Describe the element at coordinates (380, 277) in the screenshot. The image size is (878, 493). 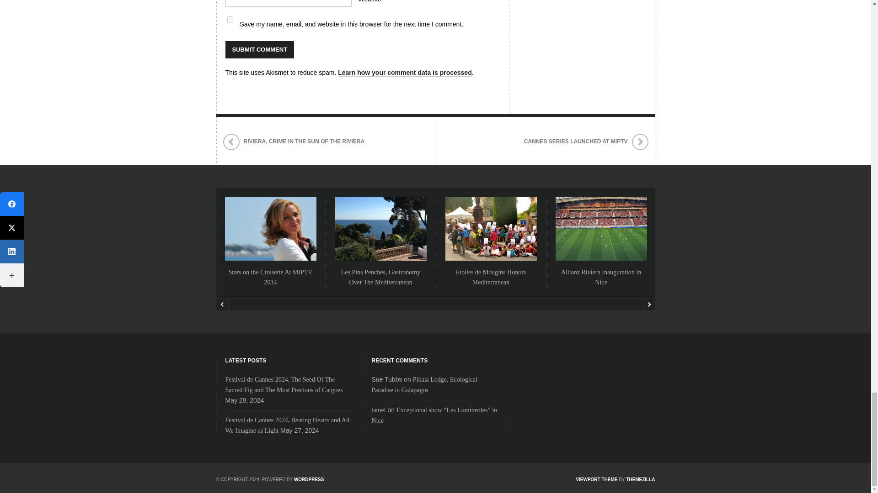
I see `Les Pins Penches, Gastronomy Over The Mediterranean` at that location.